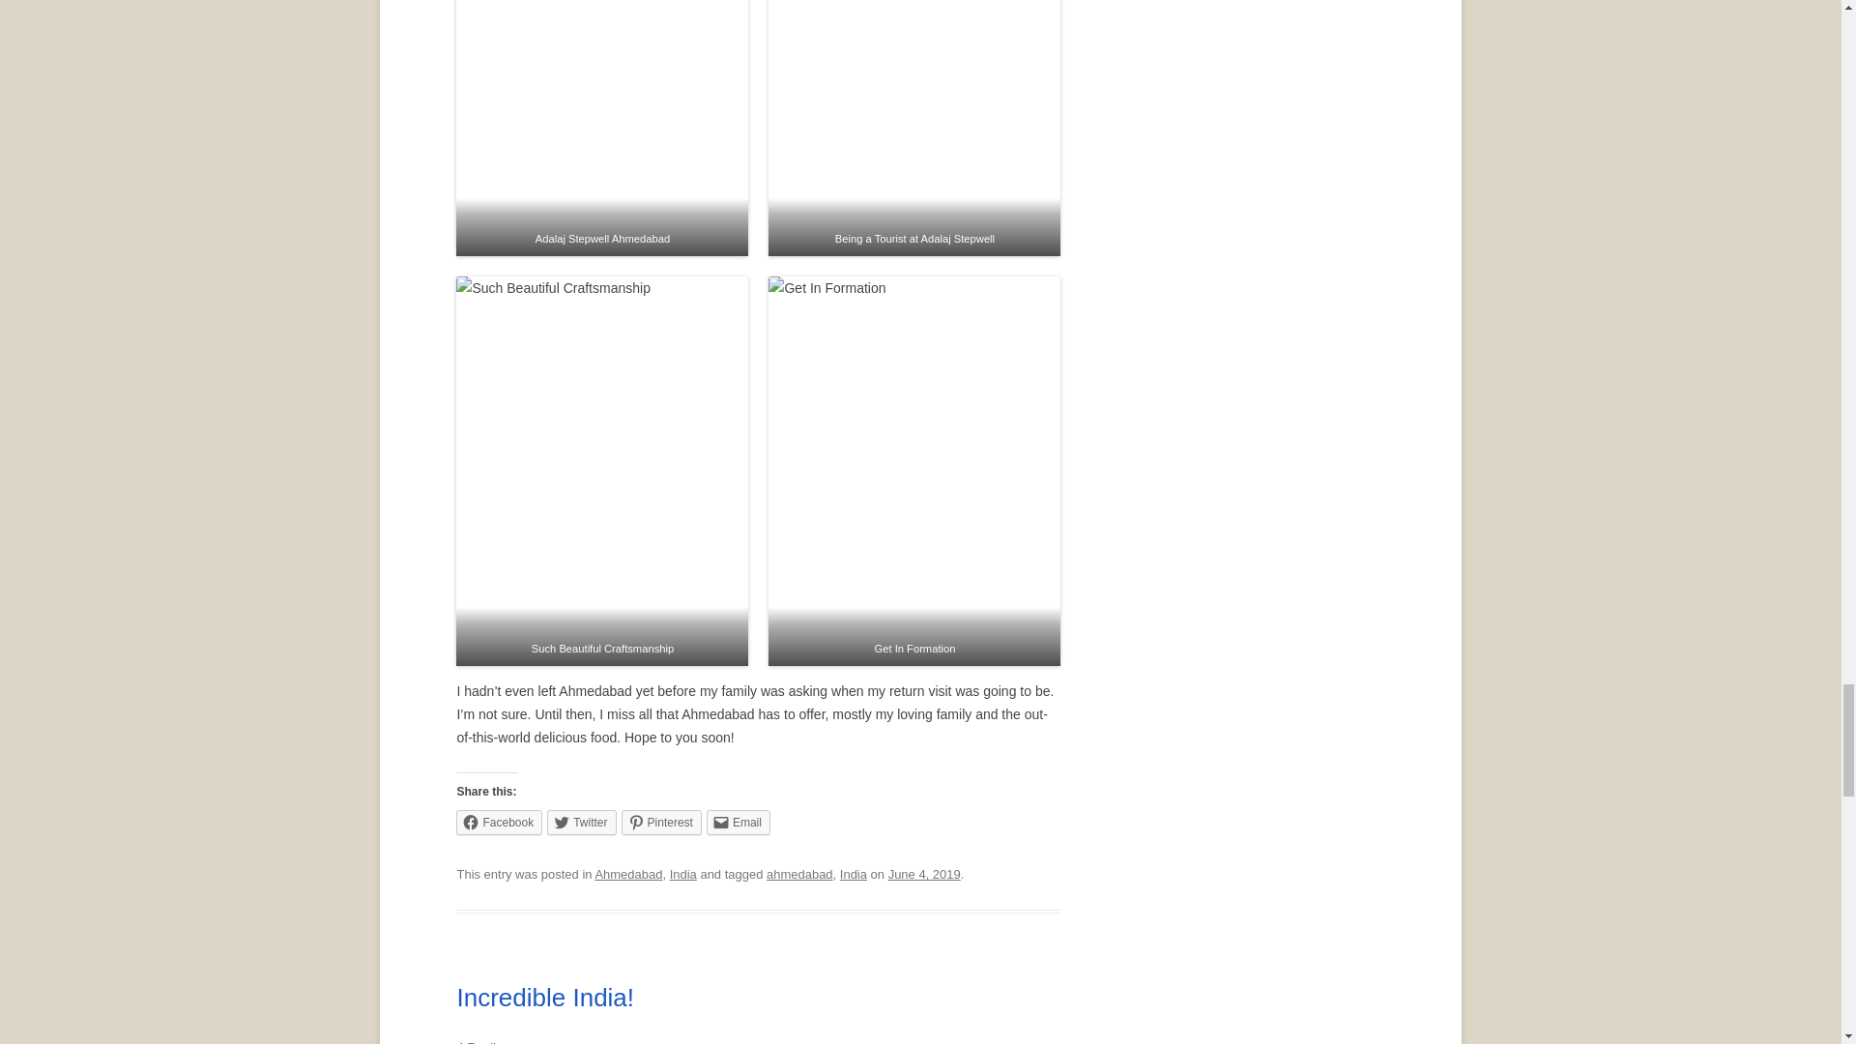 Image resolution: width=1856 pixels, height=1044 pixels. What do you see at coordinates (924, 874) in the screenshot?
I see `2:26 PM` at bounding box center [924, 874].